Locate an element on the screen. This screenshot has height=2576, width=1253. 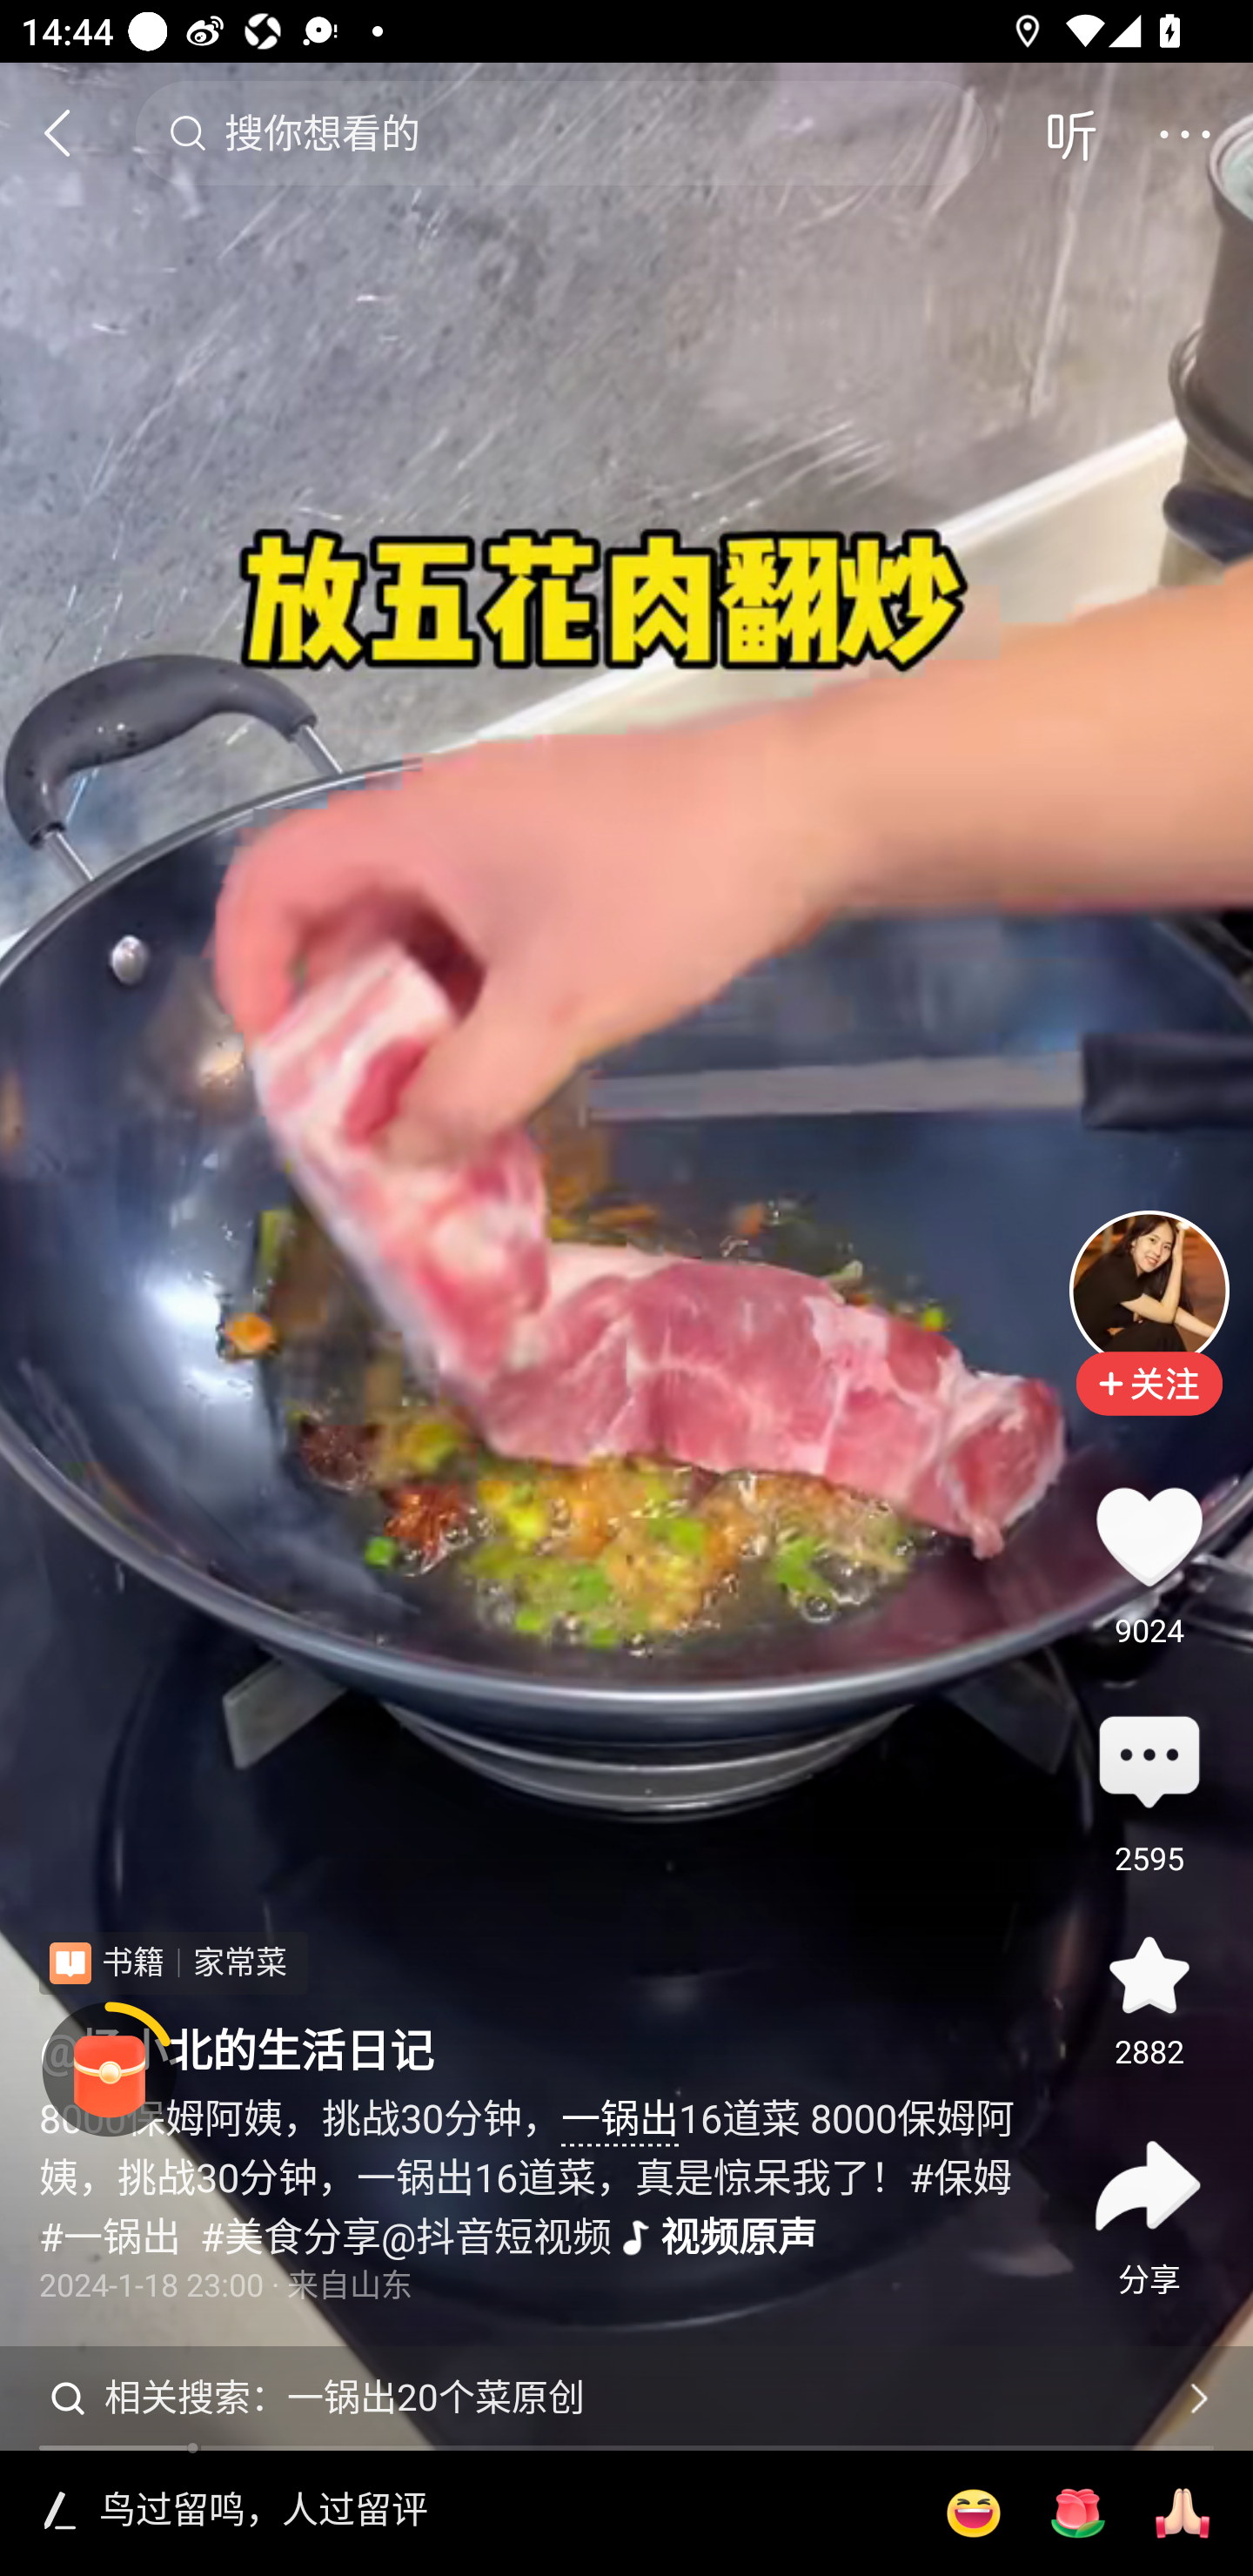
音频 is located at coordinates (1070, 132).